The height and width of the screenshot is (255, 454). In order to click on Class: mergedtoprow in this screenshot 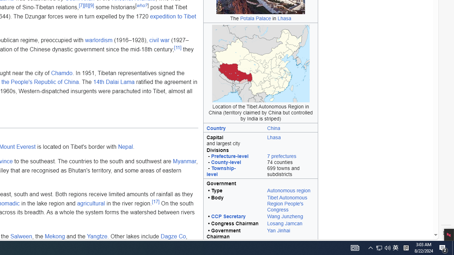, I will do `click(261, 183)`.